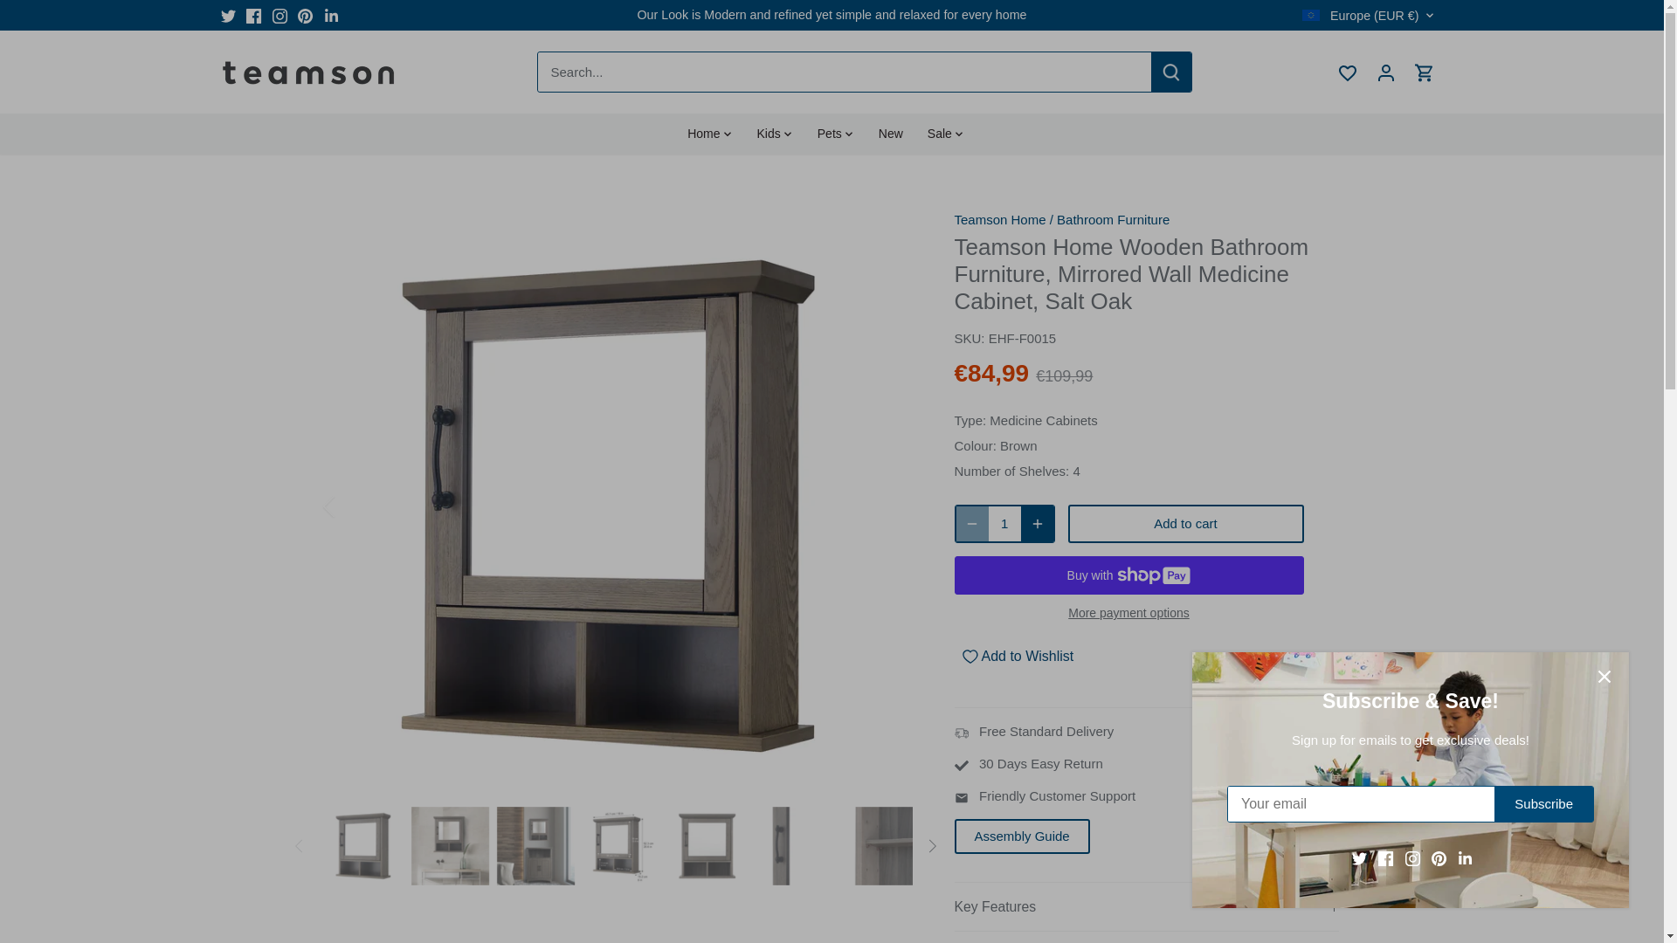 This screenshot has height=943, width=1677. Describe the element at coordinates (1004, 524) in the screenshot. I see `1` at that location.